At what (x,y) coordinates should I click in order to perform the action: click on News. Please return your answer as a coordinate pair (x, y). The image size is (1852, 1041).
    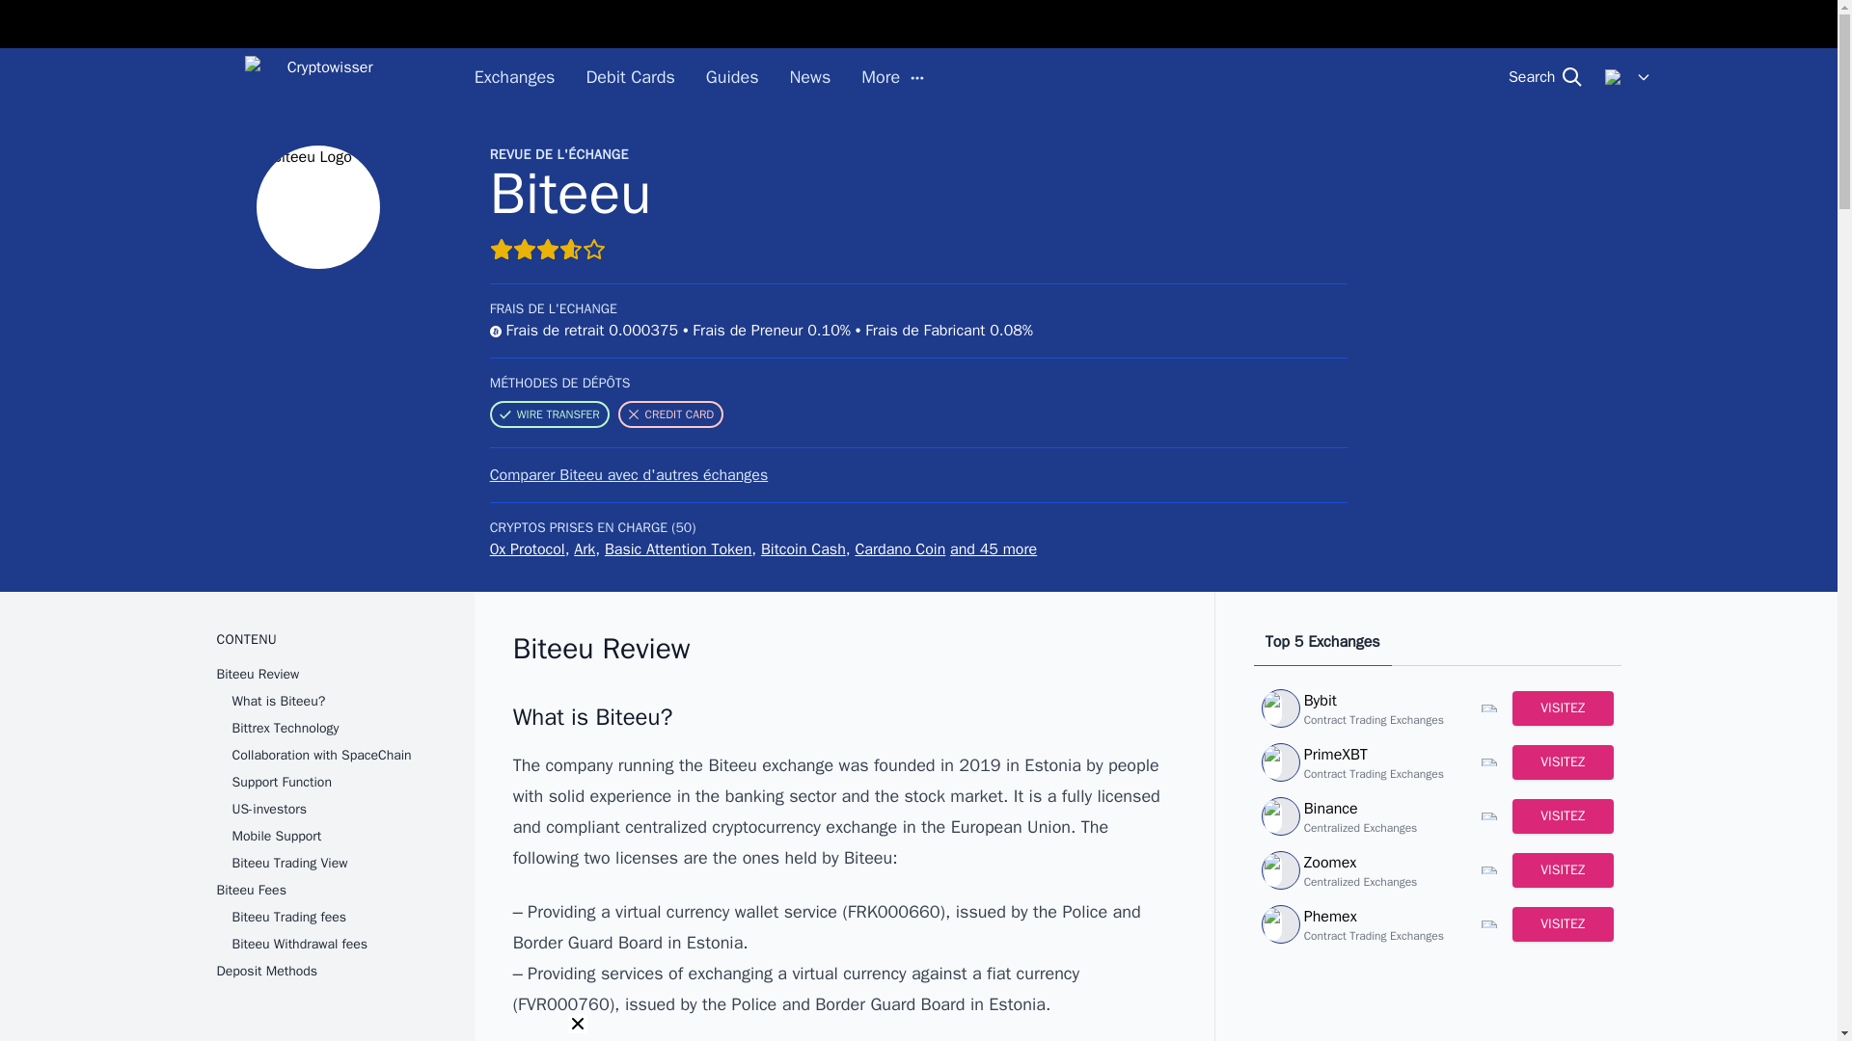
    Looking at the image, I should click on (808, 77).